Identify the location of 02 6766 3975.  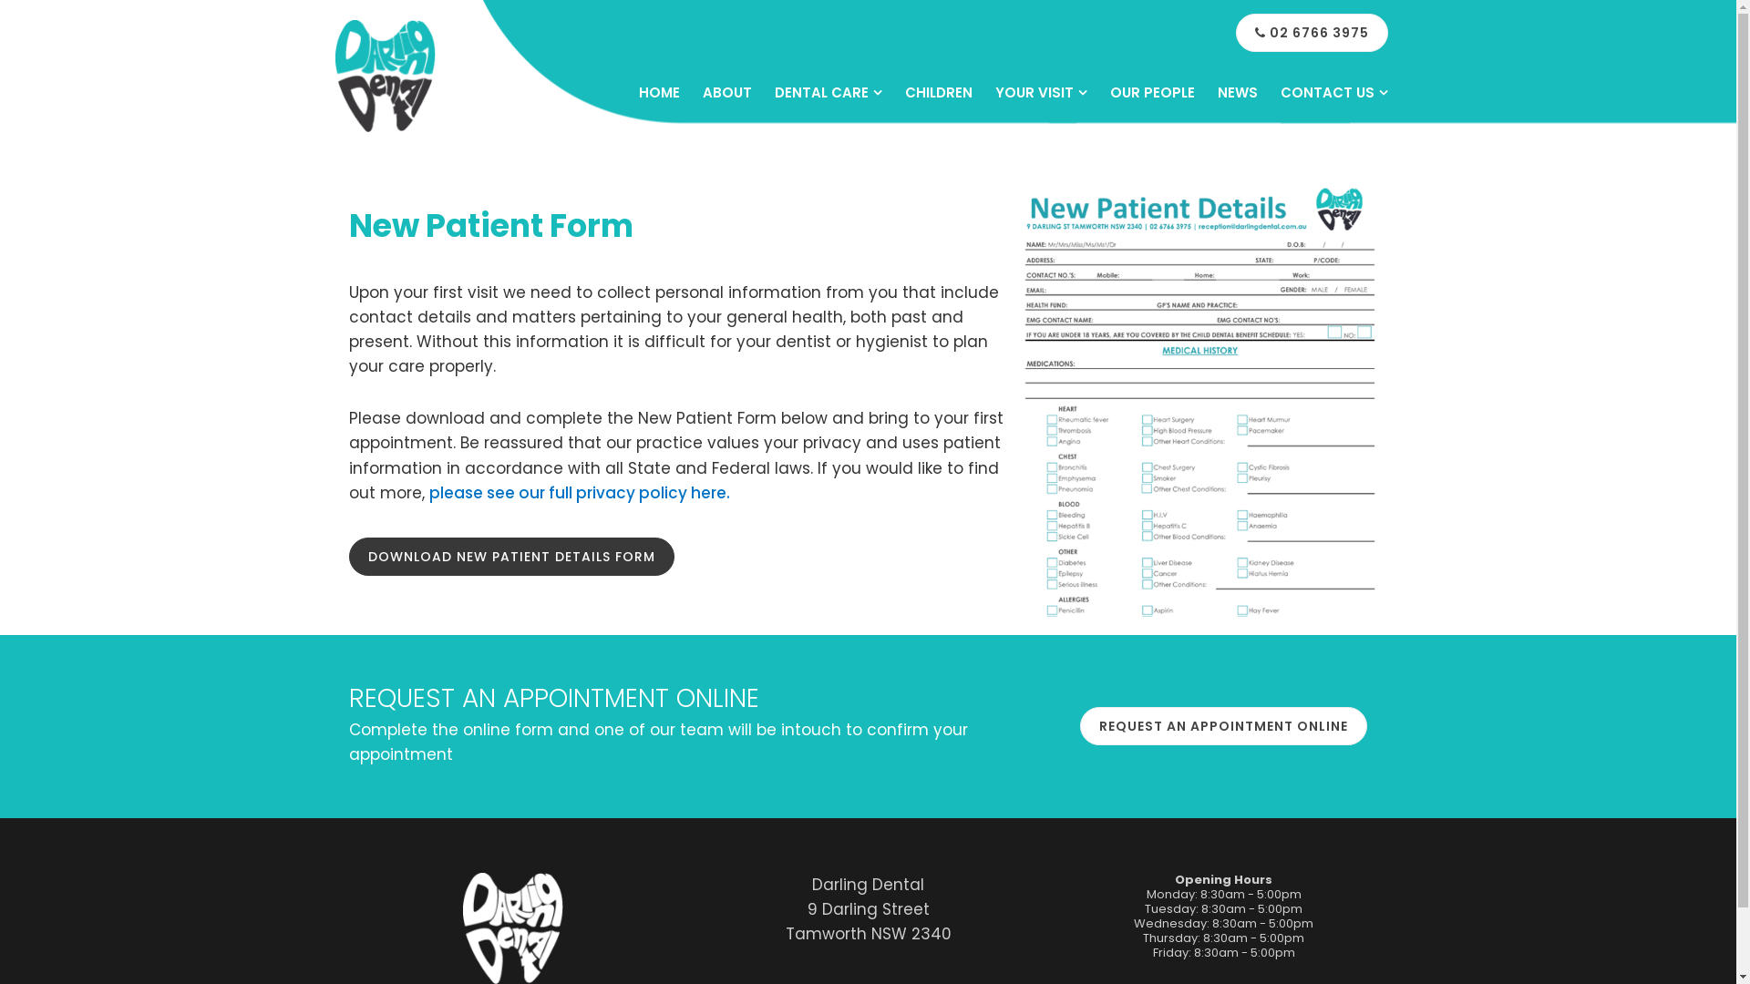
(1312, 33).